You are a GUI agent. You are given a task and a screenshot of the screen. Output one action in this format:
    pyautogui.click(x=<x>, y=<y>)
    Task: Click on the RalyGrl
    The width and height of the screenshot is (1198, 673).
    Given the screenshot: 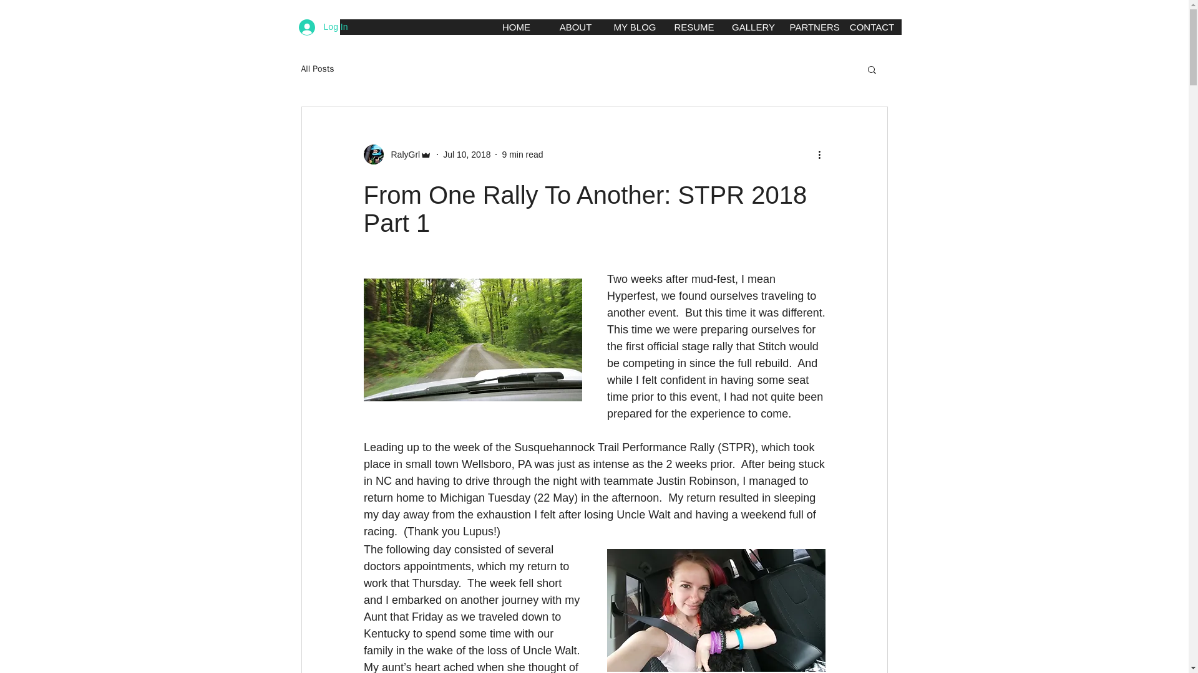 What is the action you would take?
    pyautogui.click(x=402, y=155)
    